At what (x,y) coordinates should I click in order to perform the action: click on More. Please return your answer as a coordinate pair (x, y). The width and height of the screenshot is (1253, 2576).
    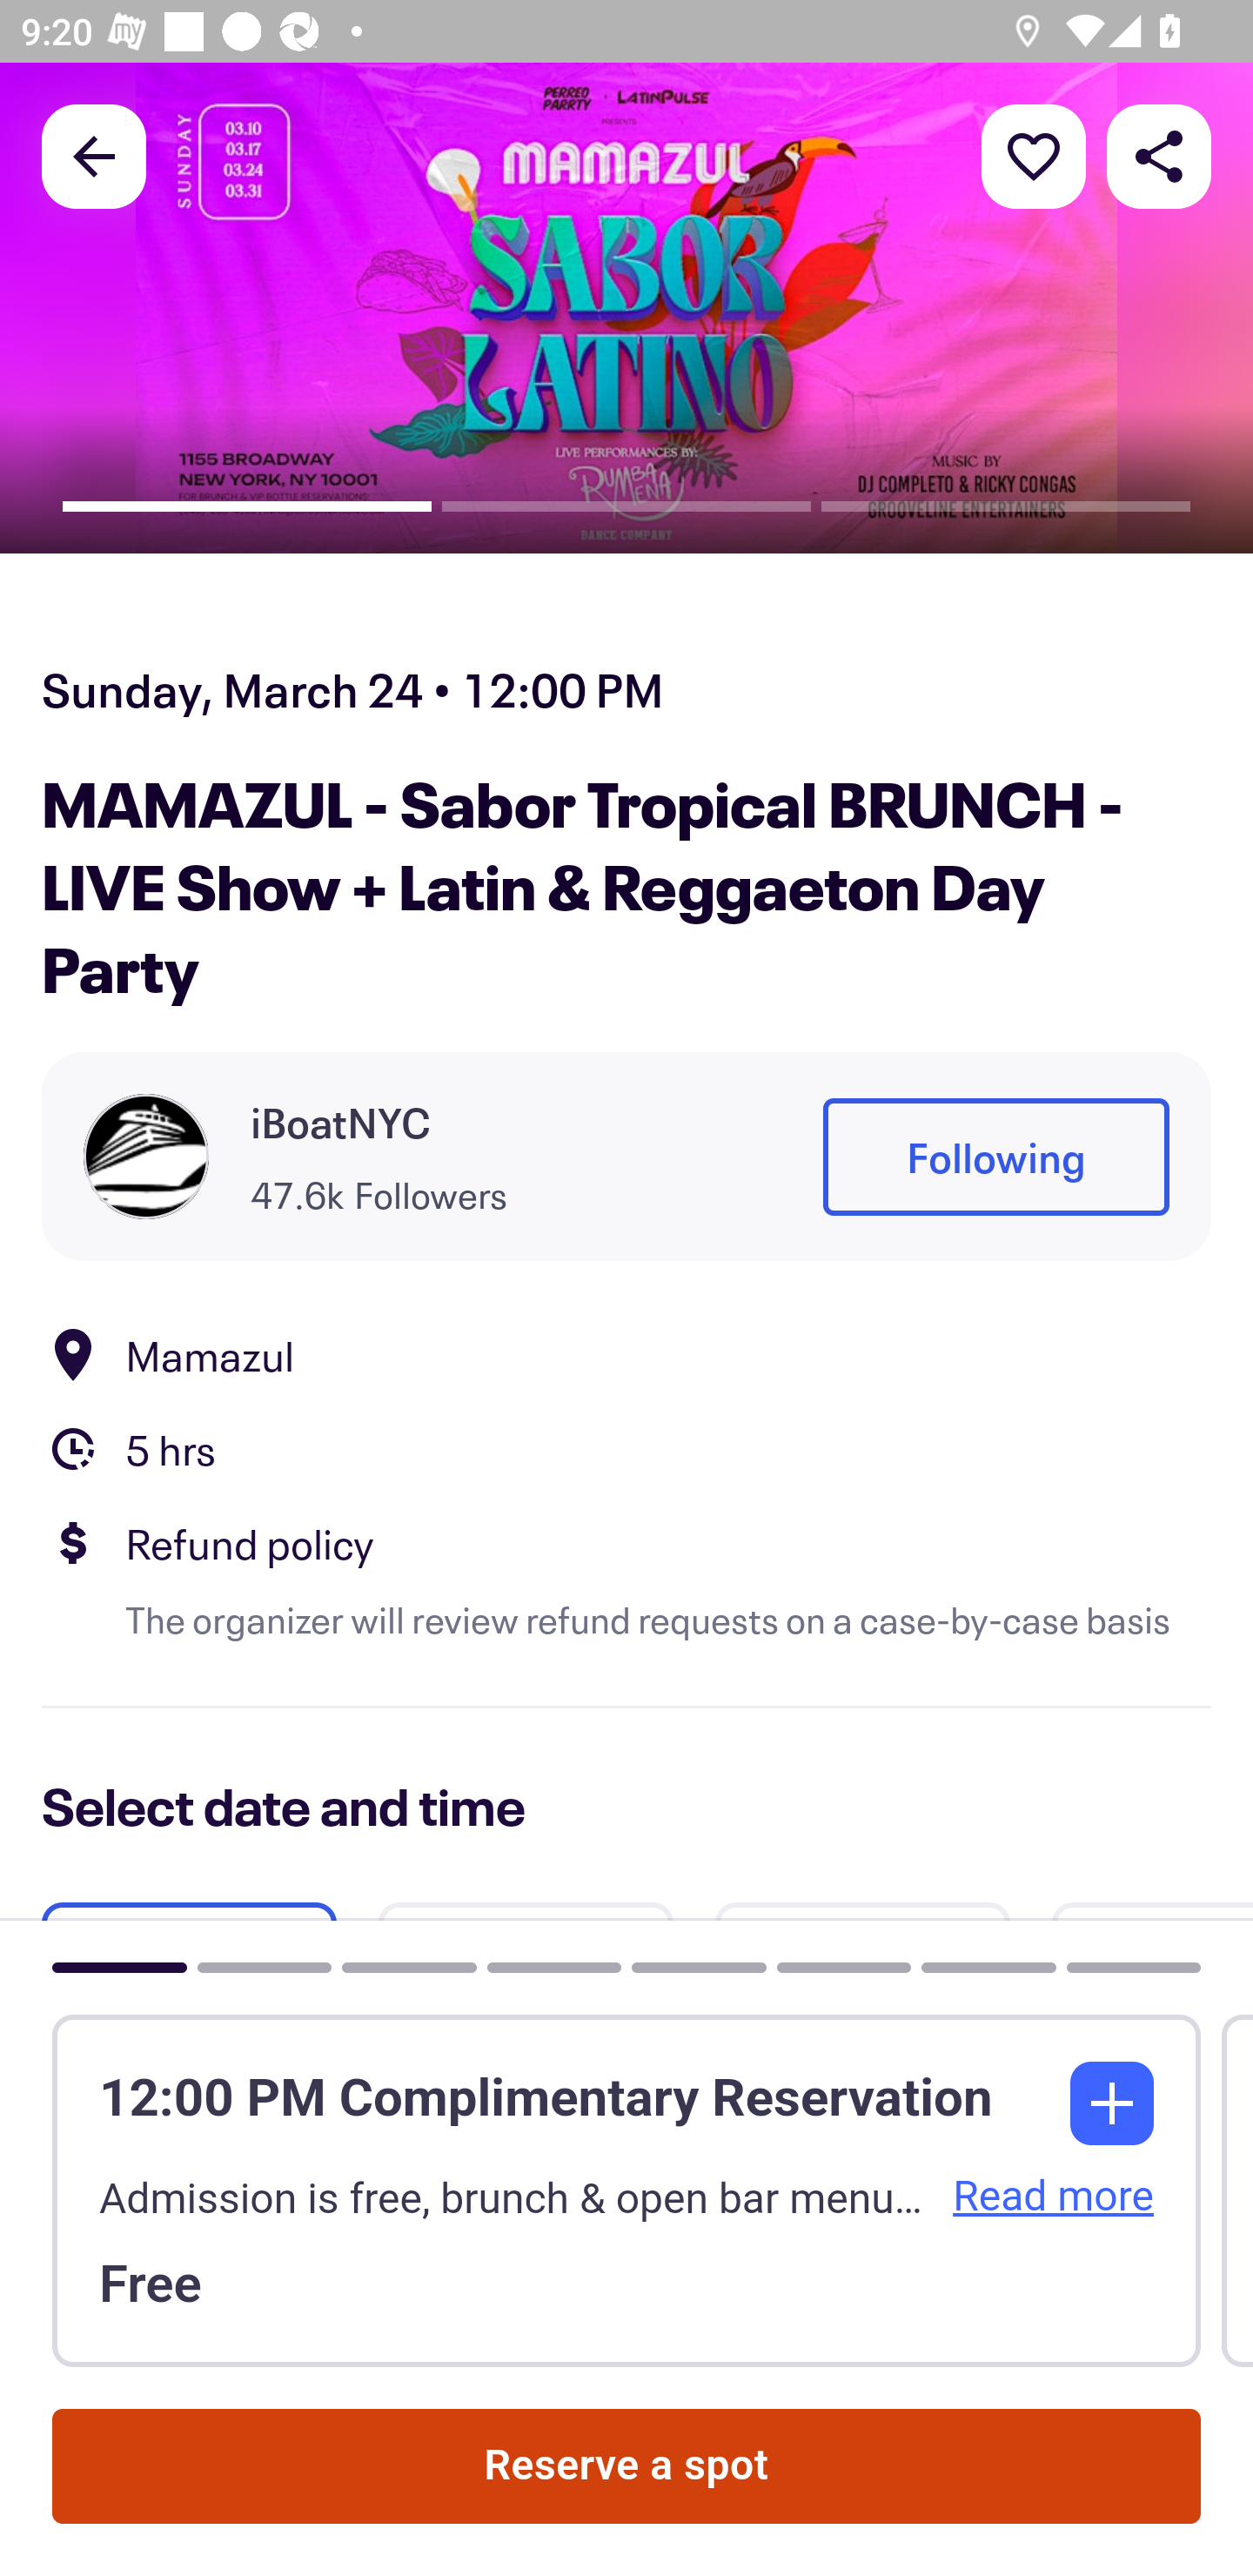
    Looking at the image, I should click on (1034, 155).